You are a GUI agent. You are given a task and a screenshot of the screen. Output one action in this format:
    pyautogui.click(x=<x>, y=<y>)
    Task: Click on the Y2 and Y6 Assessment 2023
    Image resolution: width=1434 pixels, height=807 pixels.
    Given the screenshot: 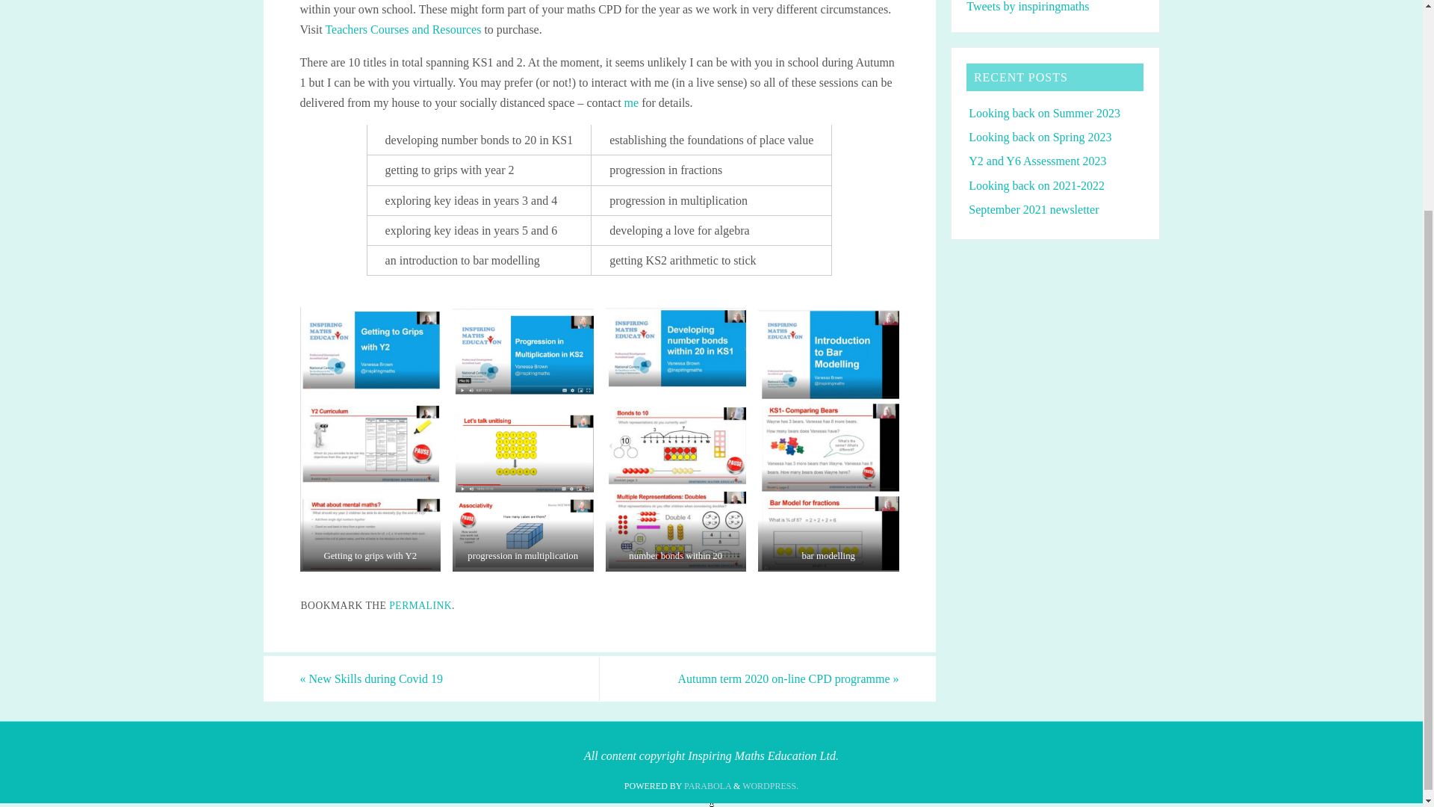 What is the action you would take?
    pyautogui.click(x=1037, y=161)
    